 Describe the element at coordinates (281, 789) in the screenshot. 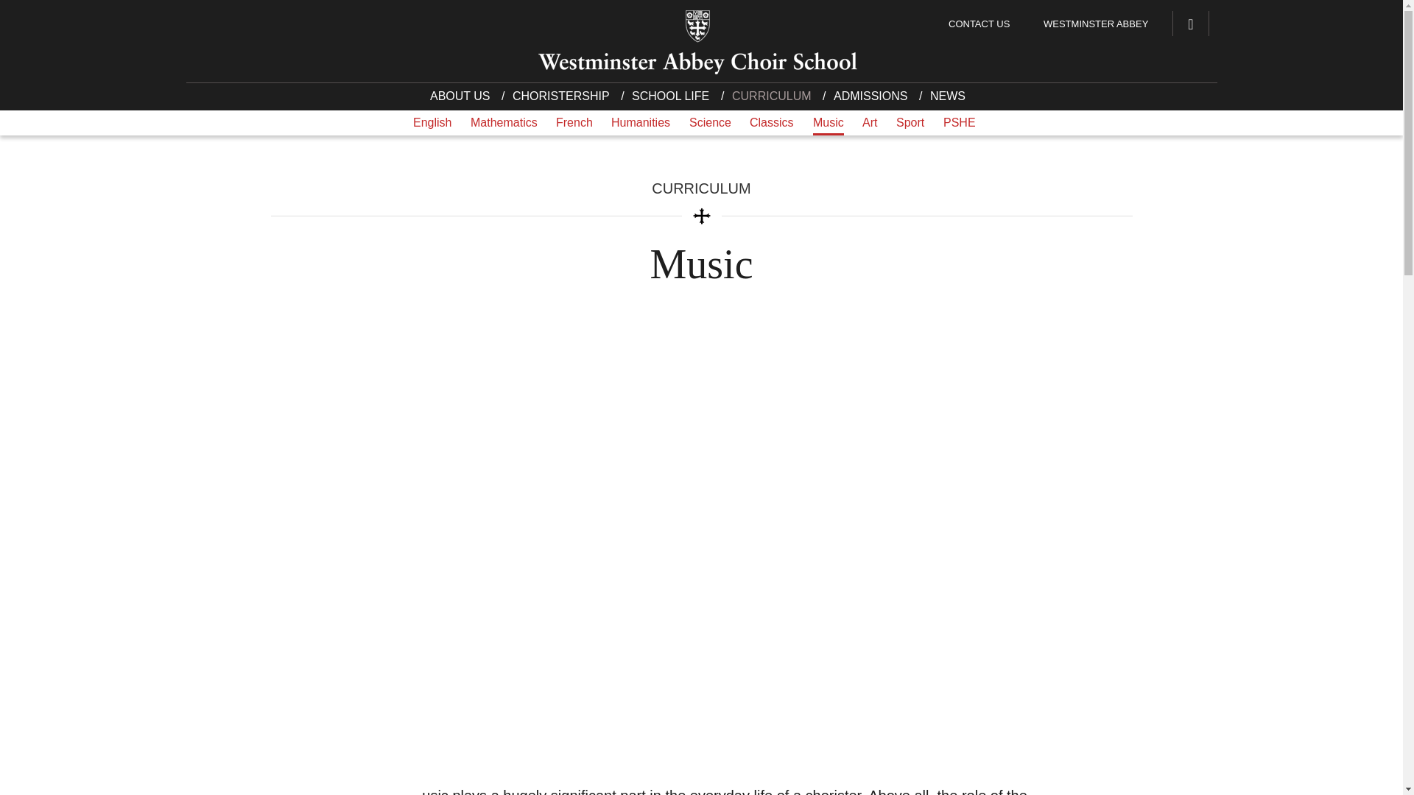

I see `copyright notice` at that location.